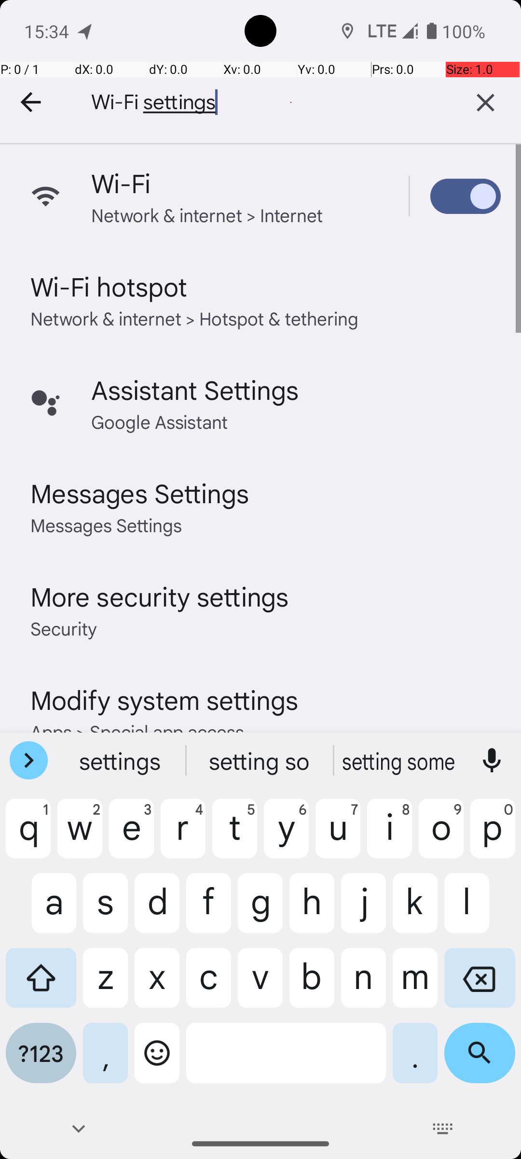 Image resolution: width=521 pixels, height=1159 pixels. I want to click on settings, so click(121, 761).